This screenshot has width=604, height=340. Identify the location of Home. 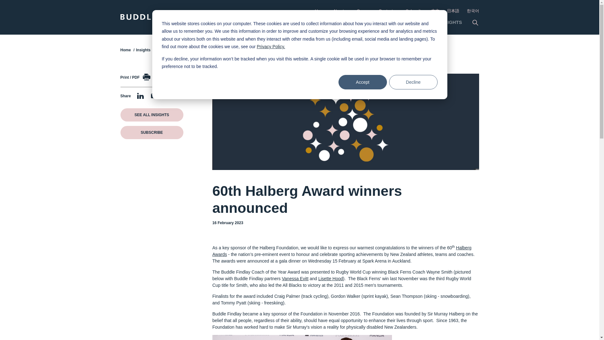
(320, 11).